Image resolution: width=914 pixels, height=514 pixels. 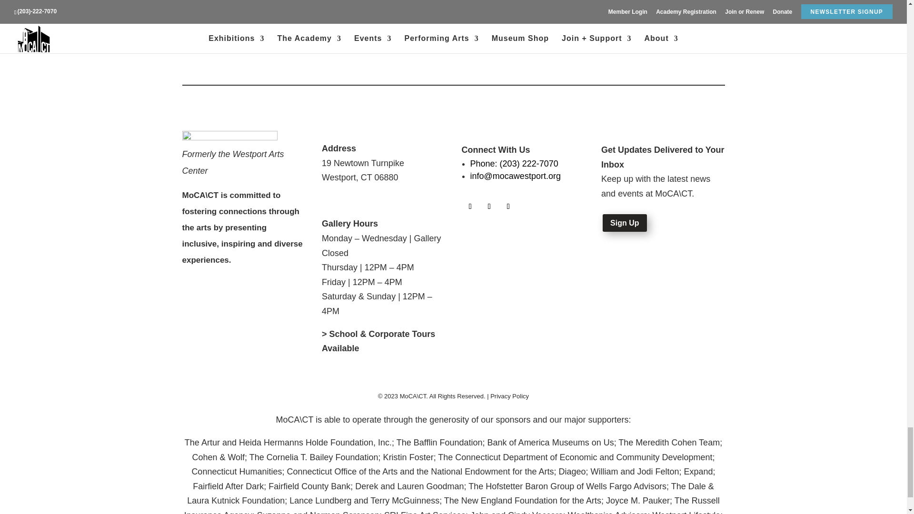 What do you see at coordinates (470, 207) in the screenshot?
I see `Follow on Facebook` at bounding box center [470, 207].